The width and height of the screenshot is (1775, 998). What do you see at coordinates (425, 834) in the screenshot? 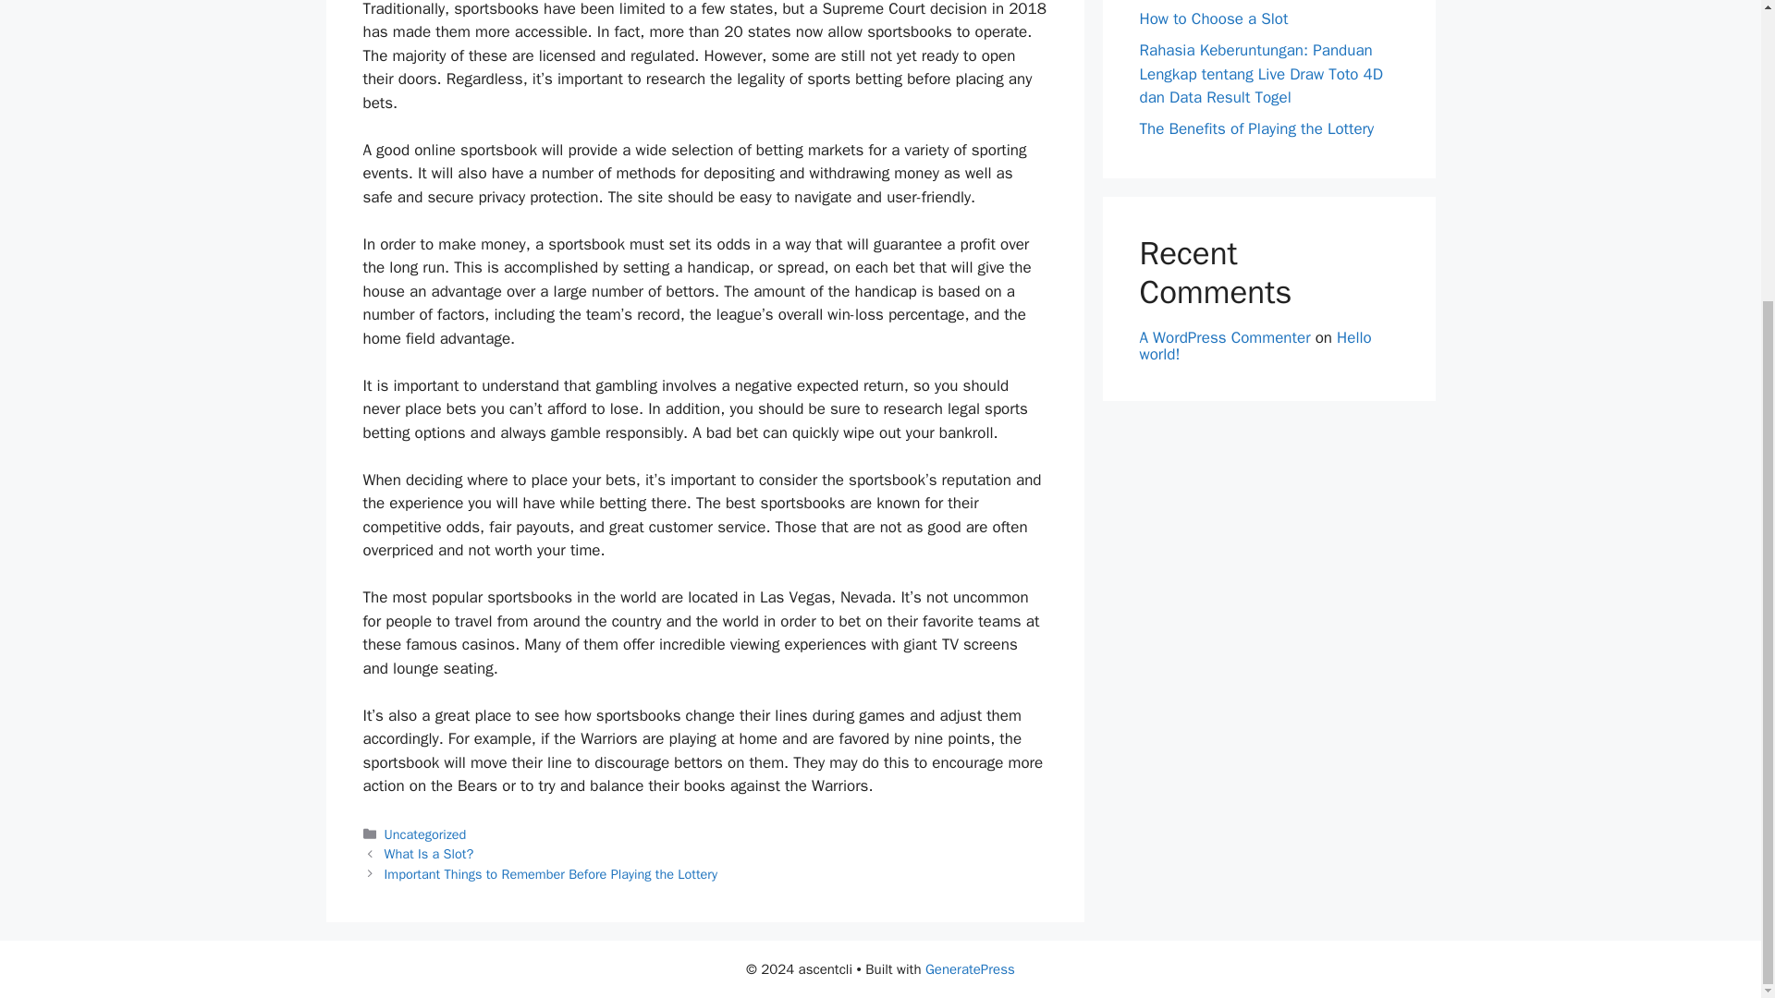
I see `Uncategorized` at bounding box center [425, 834].